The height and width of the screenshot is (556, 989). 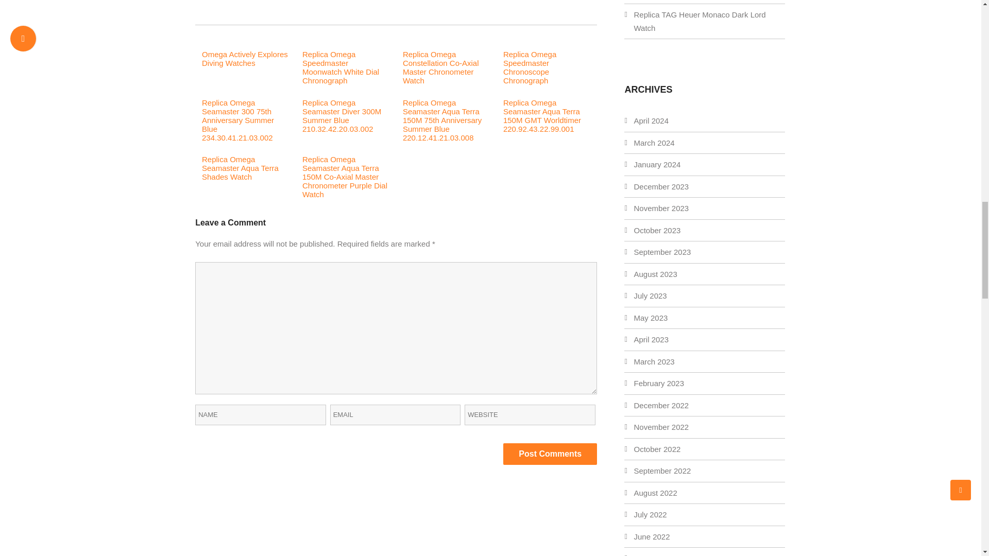 What do you see at coordinates (241, 1) in the screenshot?
I see `Previous Post` at bounding box center [241, 1].